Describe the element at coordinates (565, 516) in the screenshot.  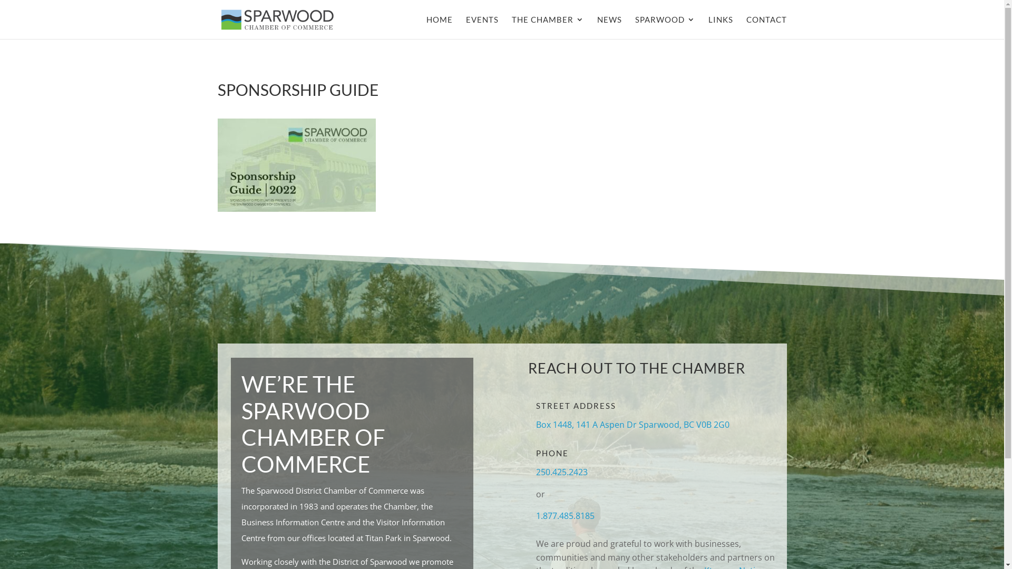
I see `1.877.485.8185` at that location.